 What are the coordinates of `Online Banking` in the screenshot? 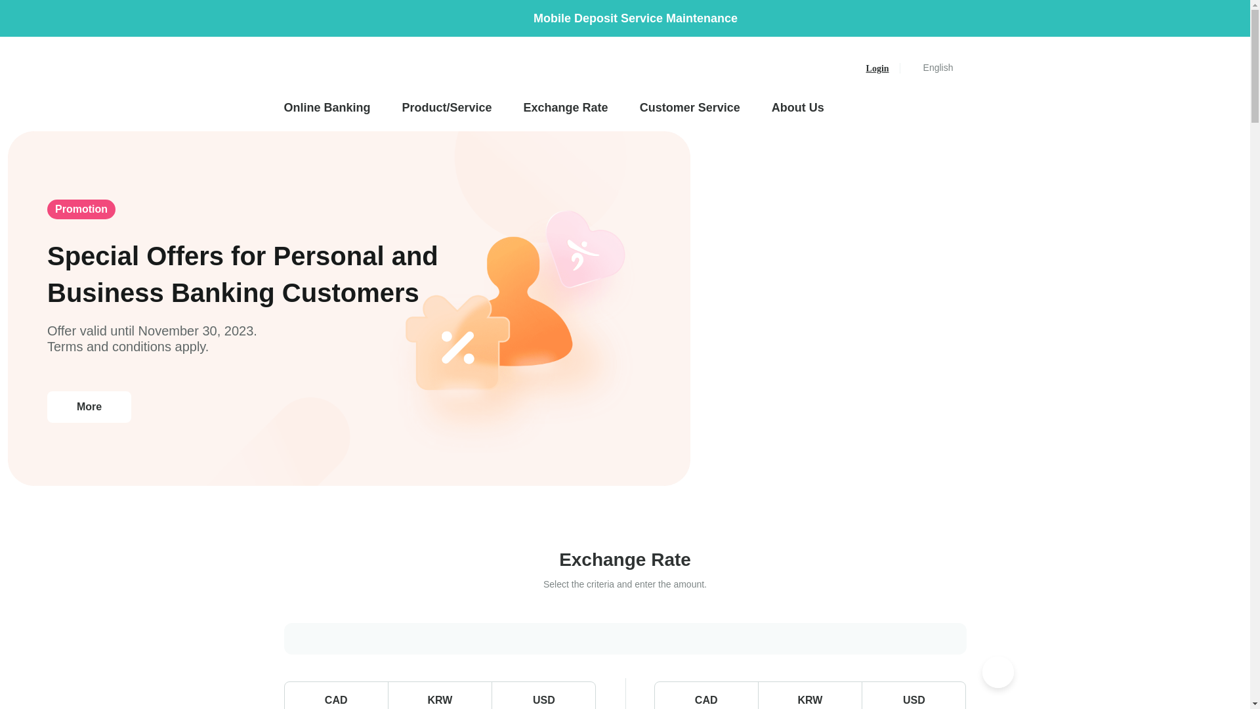 It's located at (335, 108).